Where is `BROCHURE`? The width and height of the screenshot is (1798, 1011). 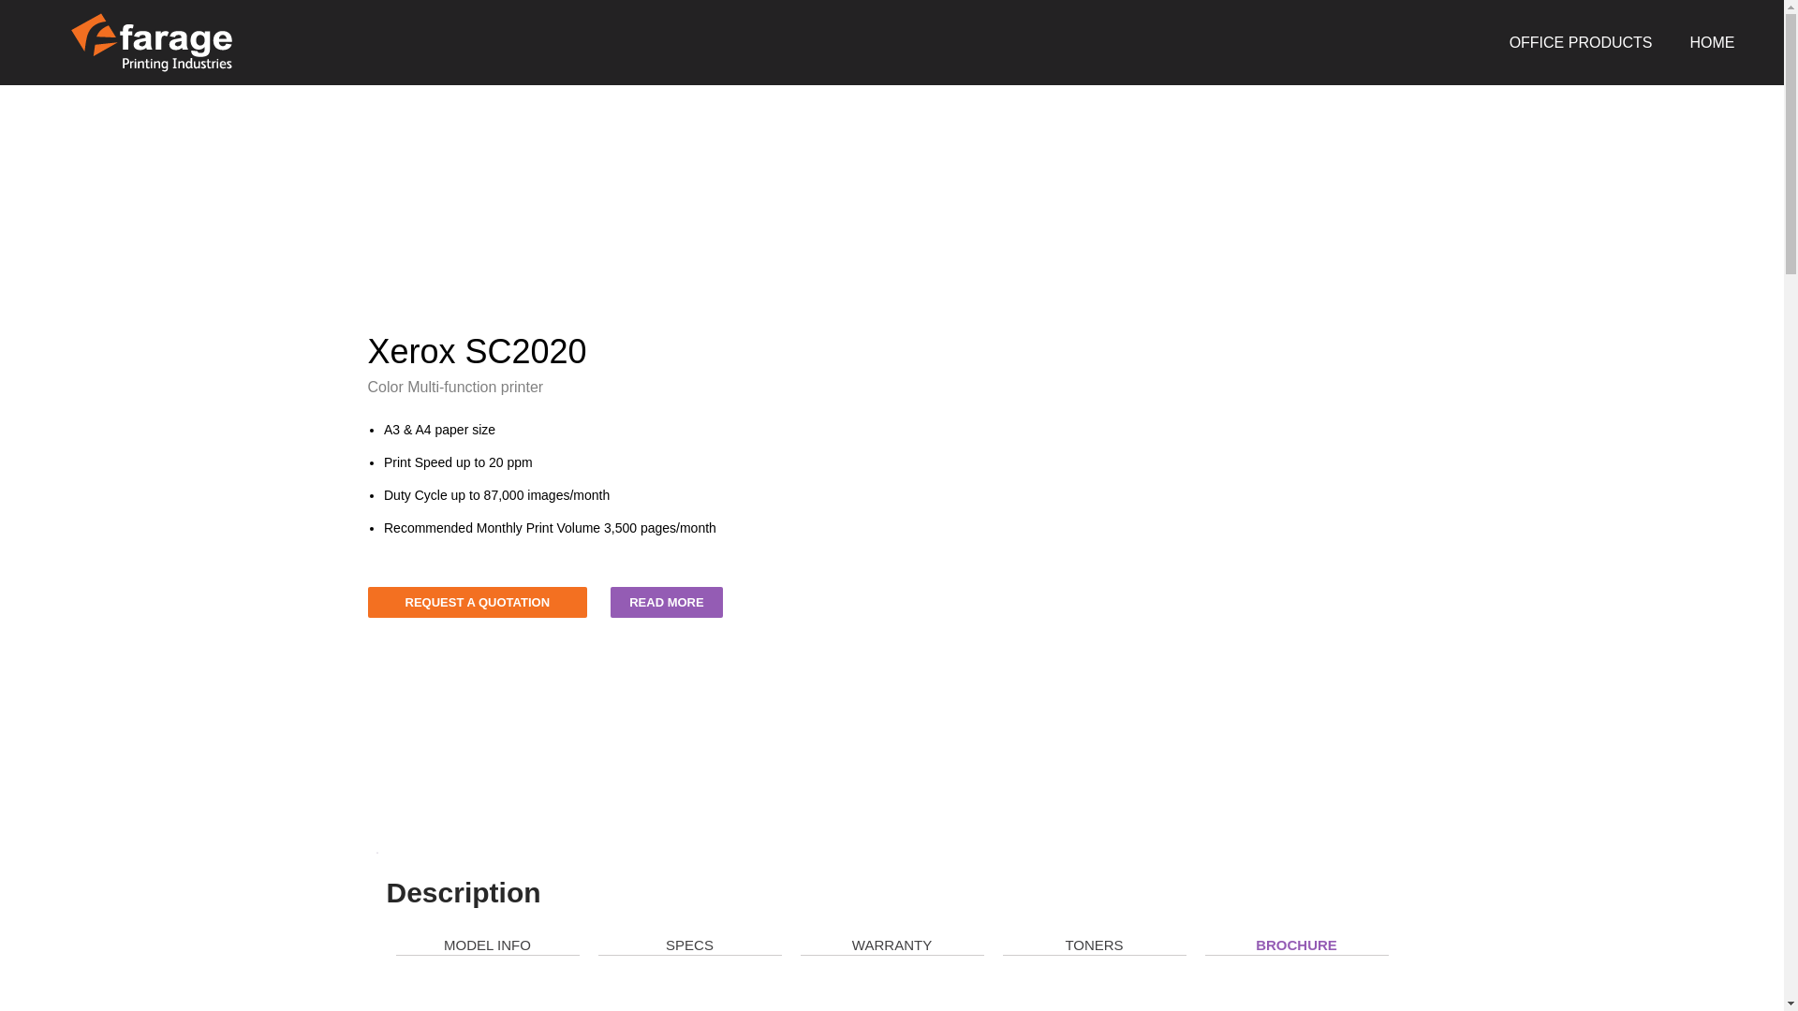 BROCHURE is located at coordinates (1296, 945).